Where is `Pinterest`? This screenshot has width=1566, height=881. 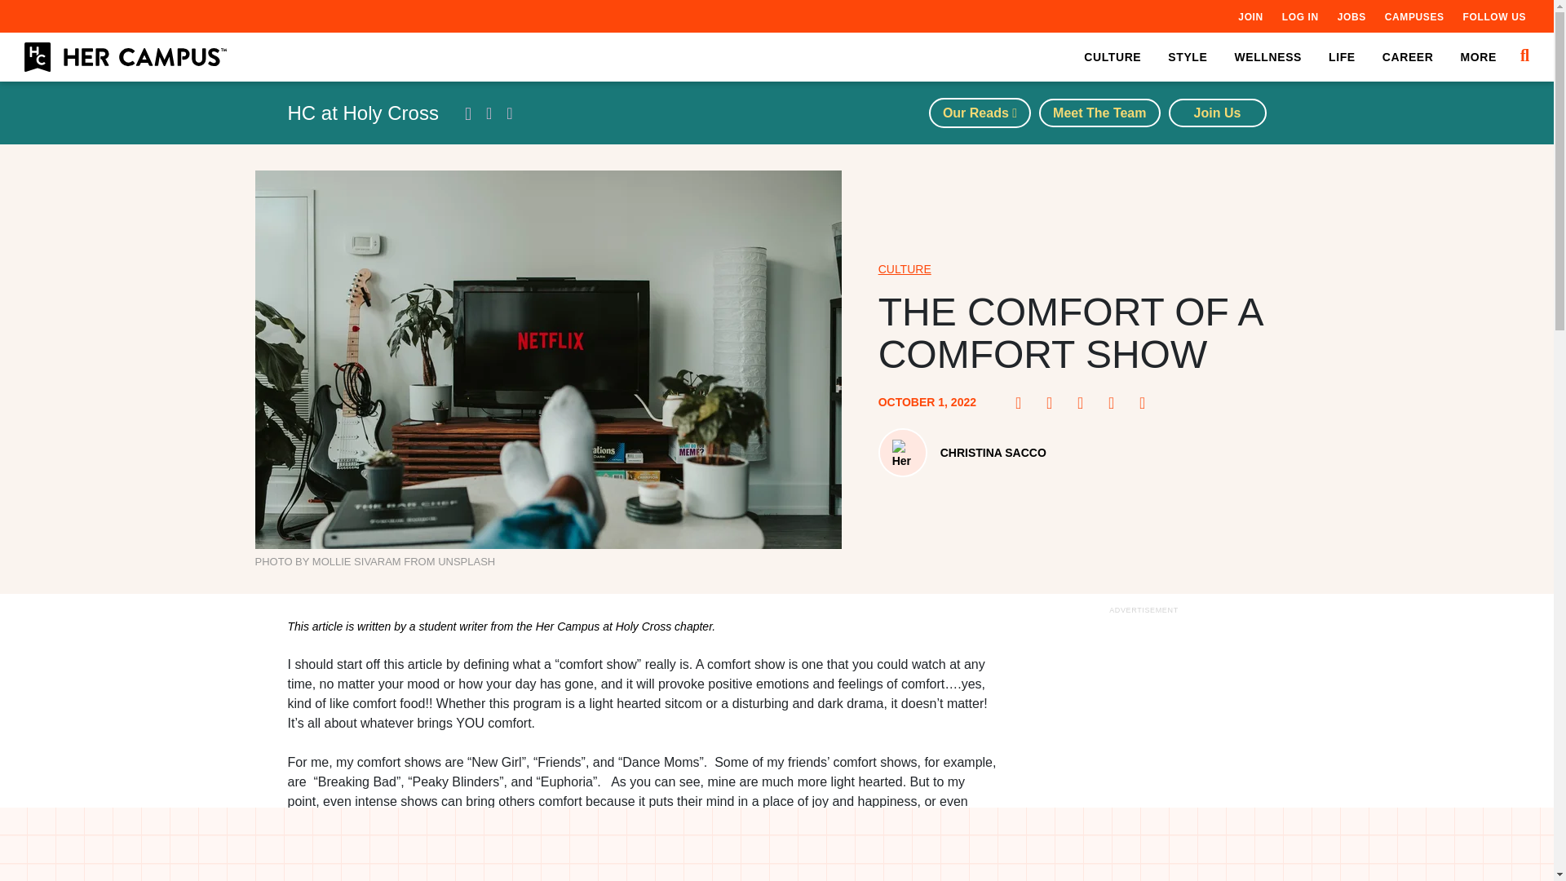 Pinterest is located at coordinates (1054, 403).